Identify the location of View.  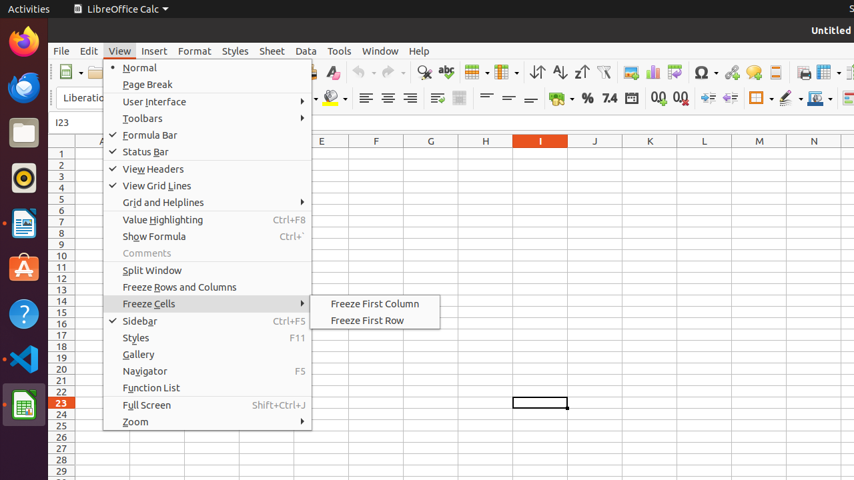
(120, 51).